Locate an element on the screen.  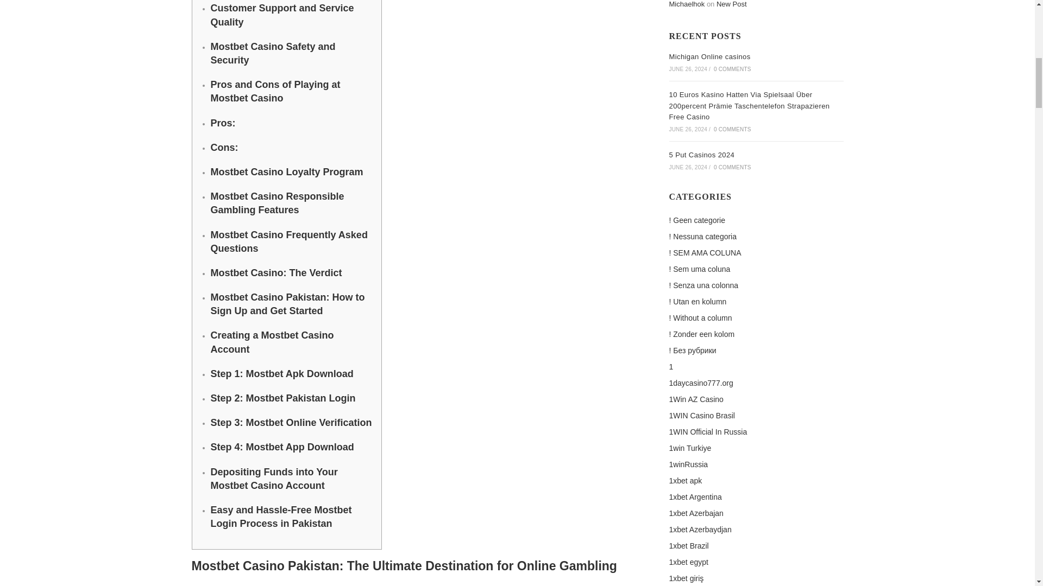
Mostbet Casino Safety and Security is located at coordinates (273, 53).